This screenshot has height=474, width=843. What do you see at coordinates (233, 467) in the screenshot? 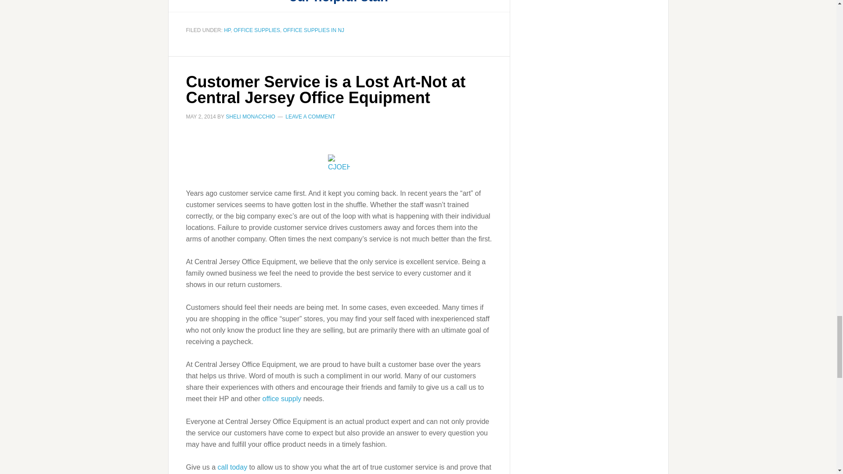
I see `call today` at bounding box center [233, 467].